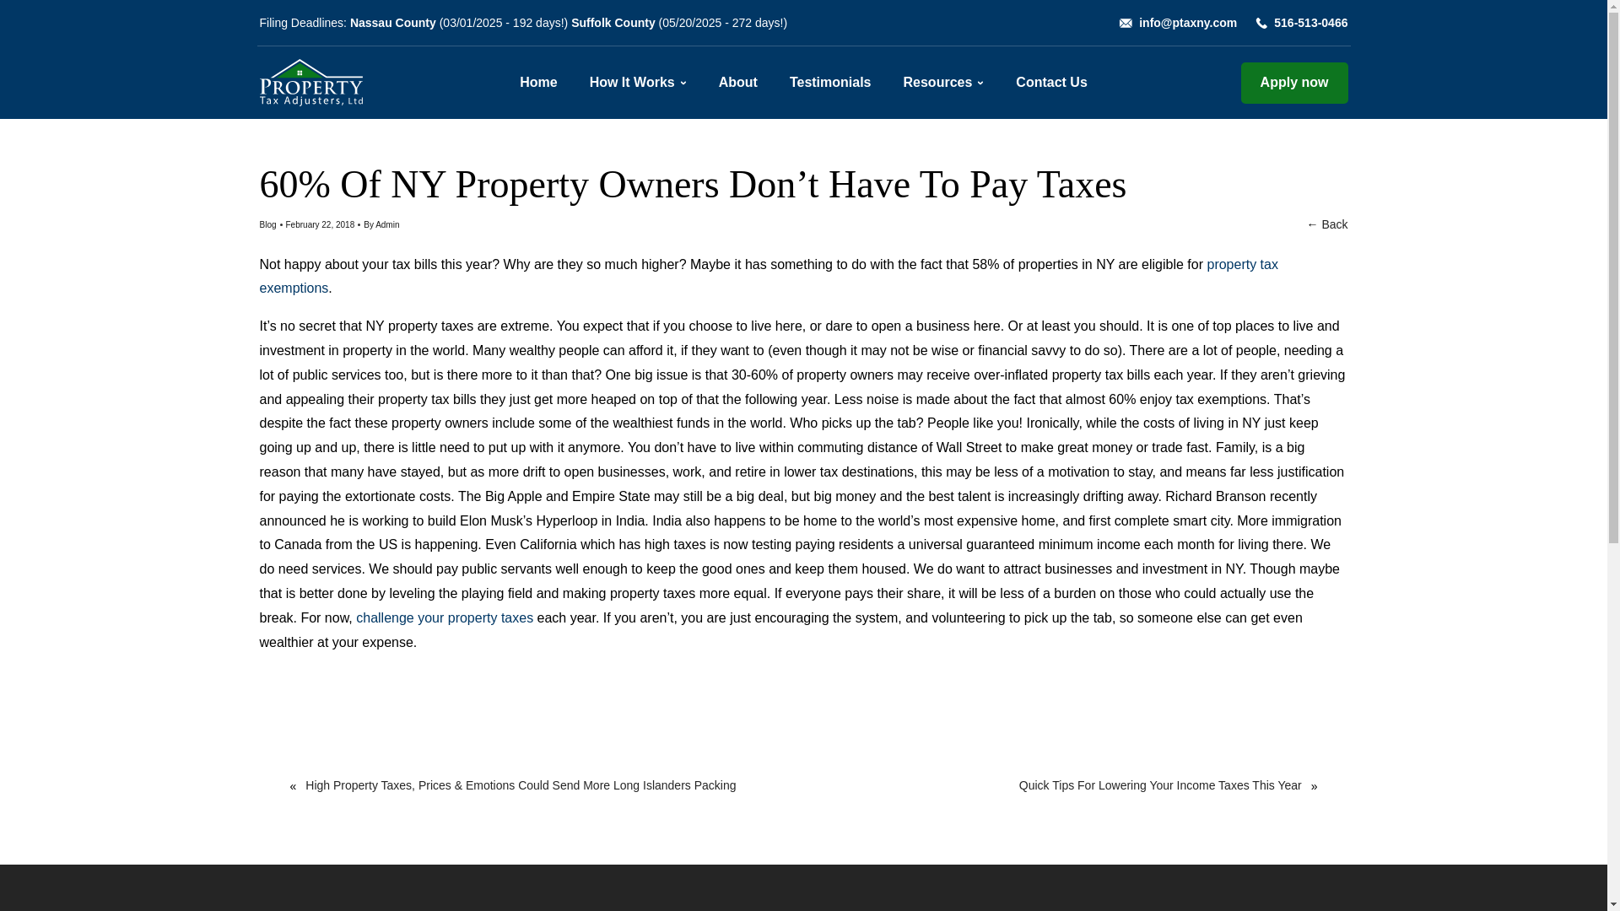 The height and width of the screenshot is (911, 1620). I want to click on property tax exemptions, so click(768, 277).